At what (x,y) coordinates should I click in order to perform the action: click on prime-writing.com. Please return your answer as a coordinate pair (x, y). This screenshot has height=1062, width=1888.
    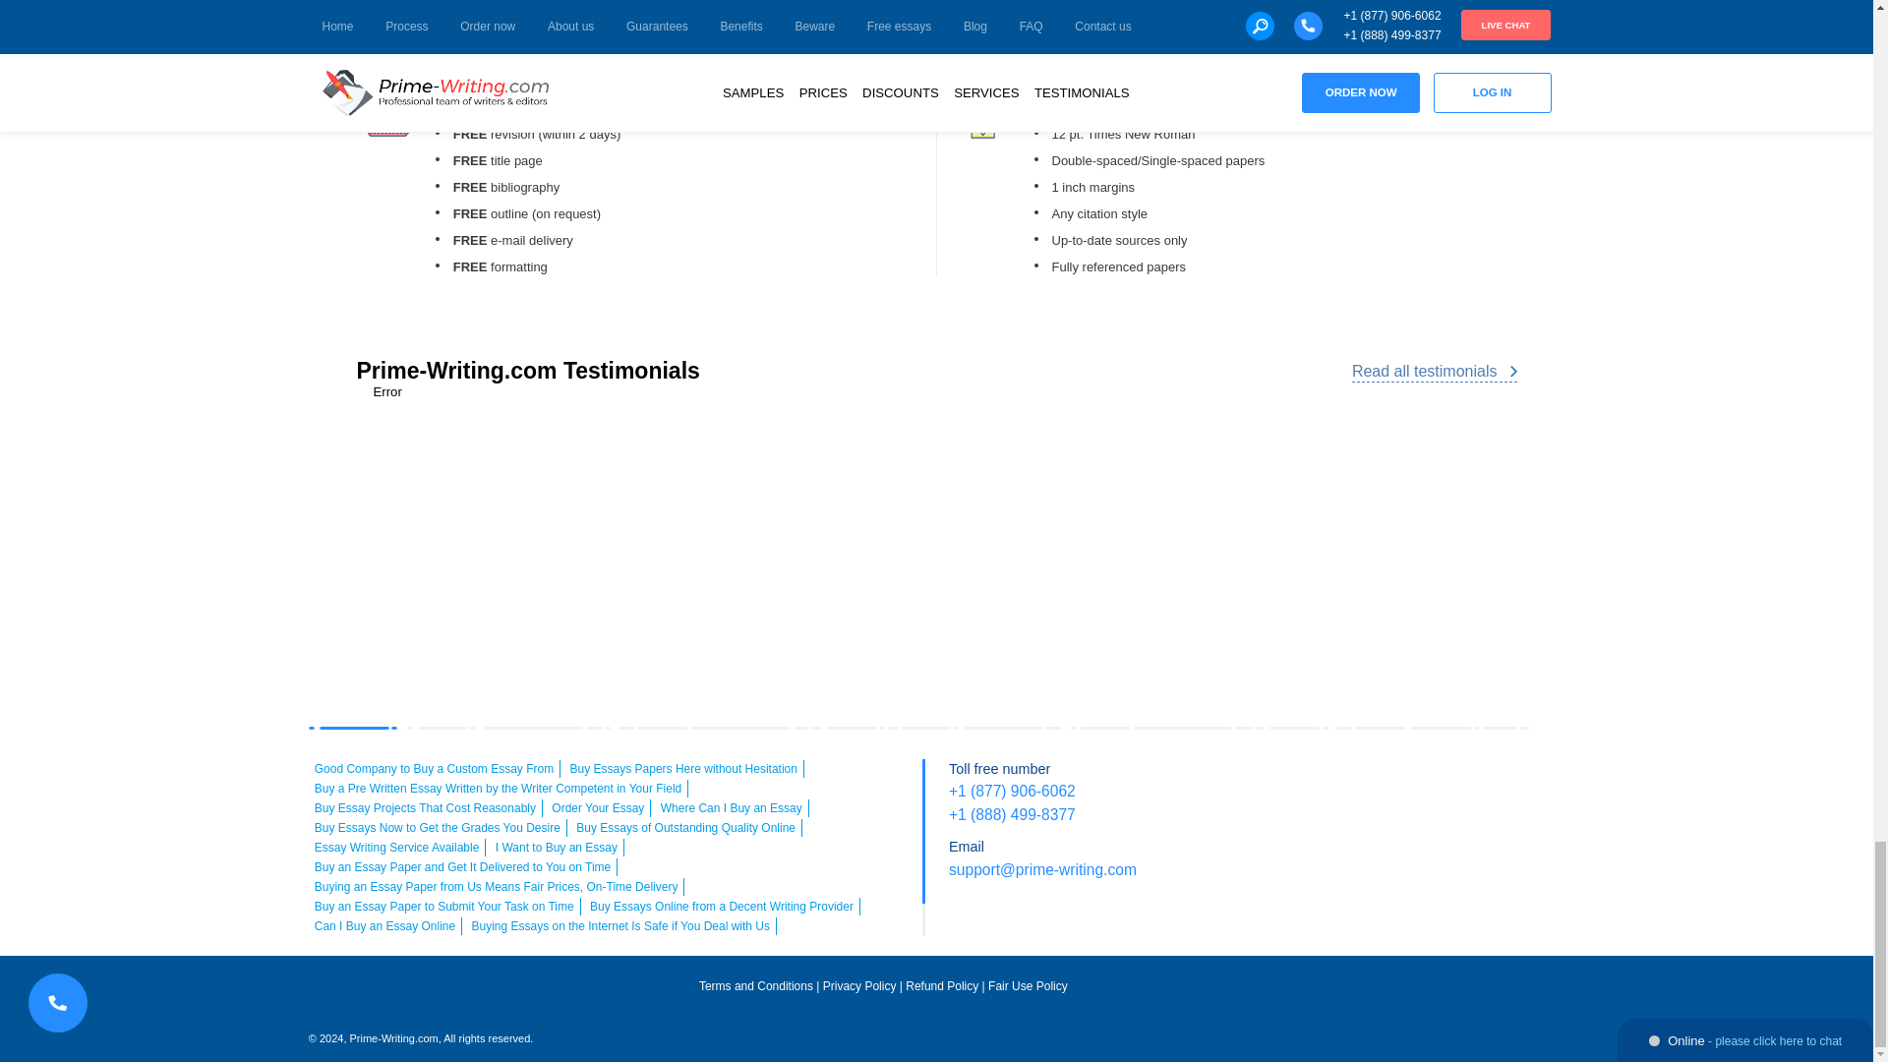
    Looking at the image, I should click on (1362, 992).